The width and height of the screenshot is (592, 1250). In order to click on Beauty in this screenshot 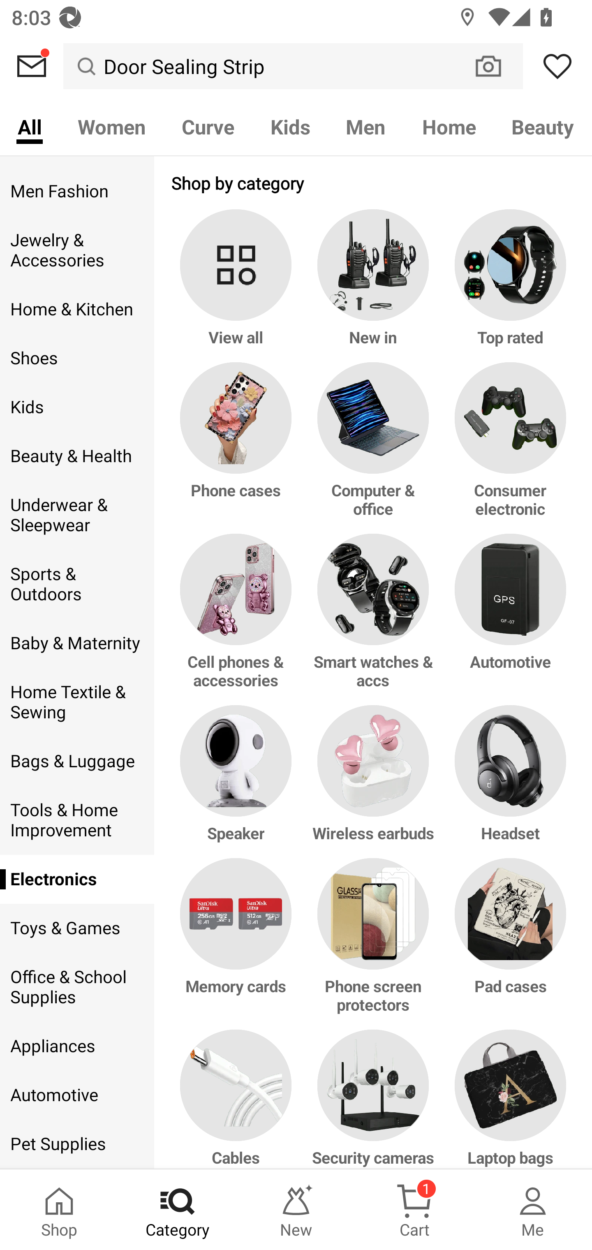, I will do `click(543, 126)`.